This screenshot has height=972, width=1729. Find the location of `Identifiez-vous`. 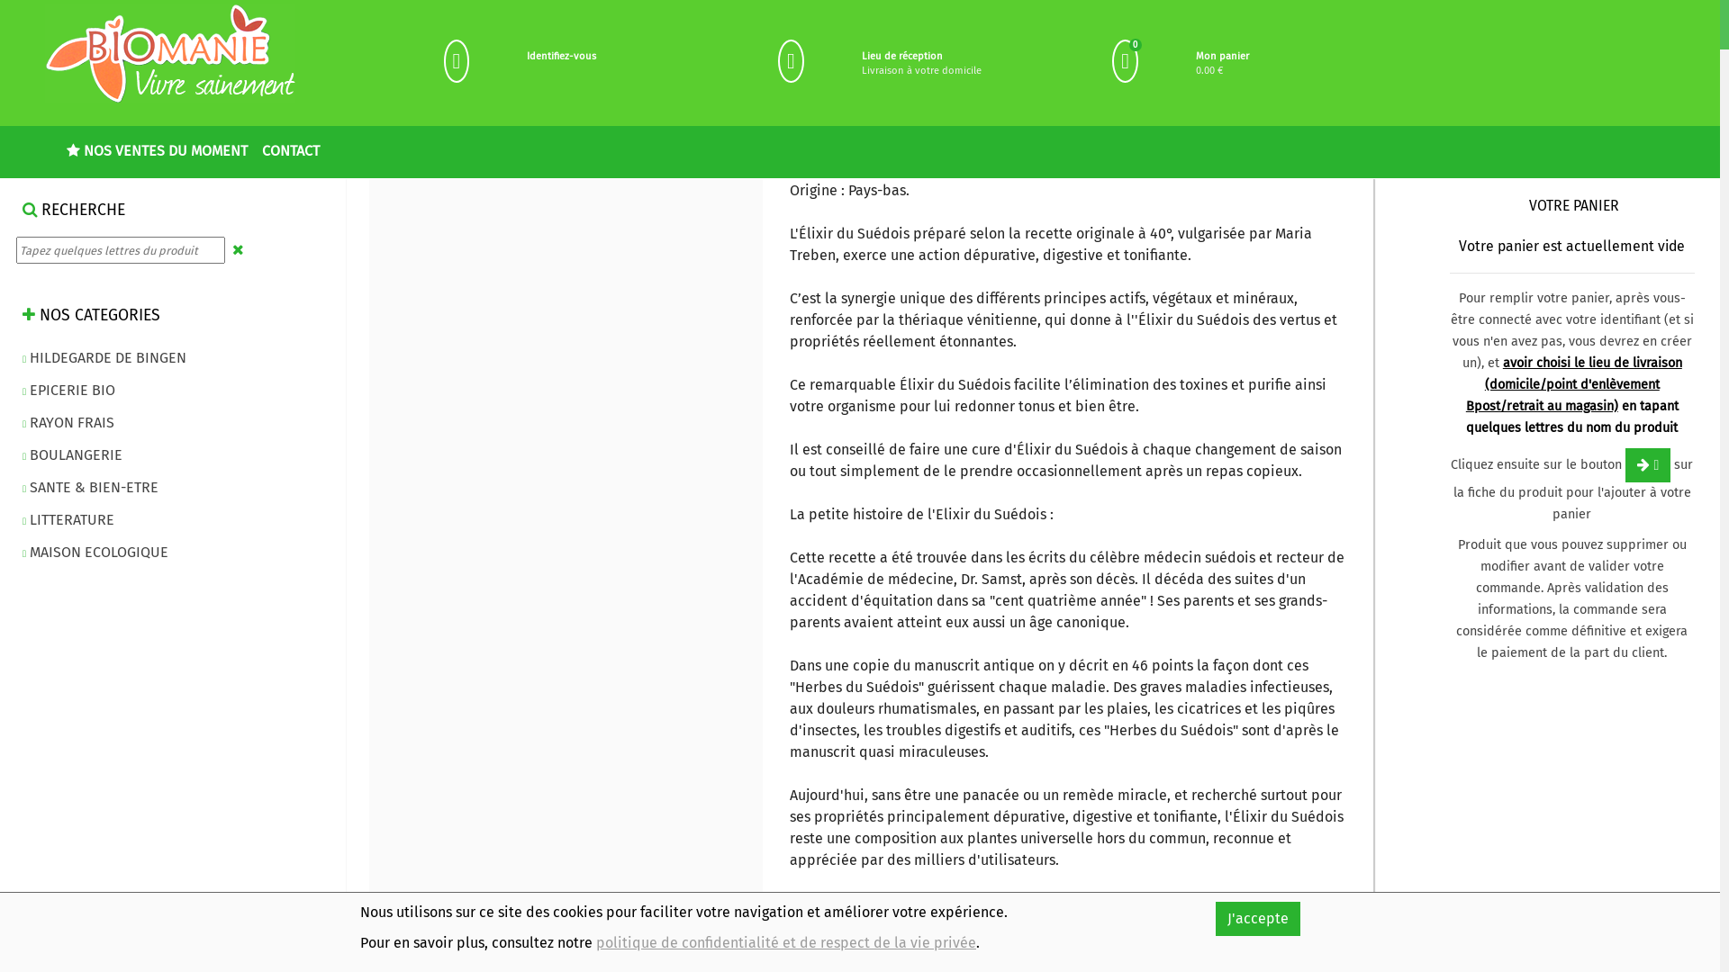

Identifiez-vous is located at coordinates (562, 57).